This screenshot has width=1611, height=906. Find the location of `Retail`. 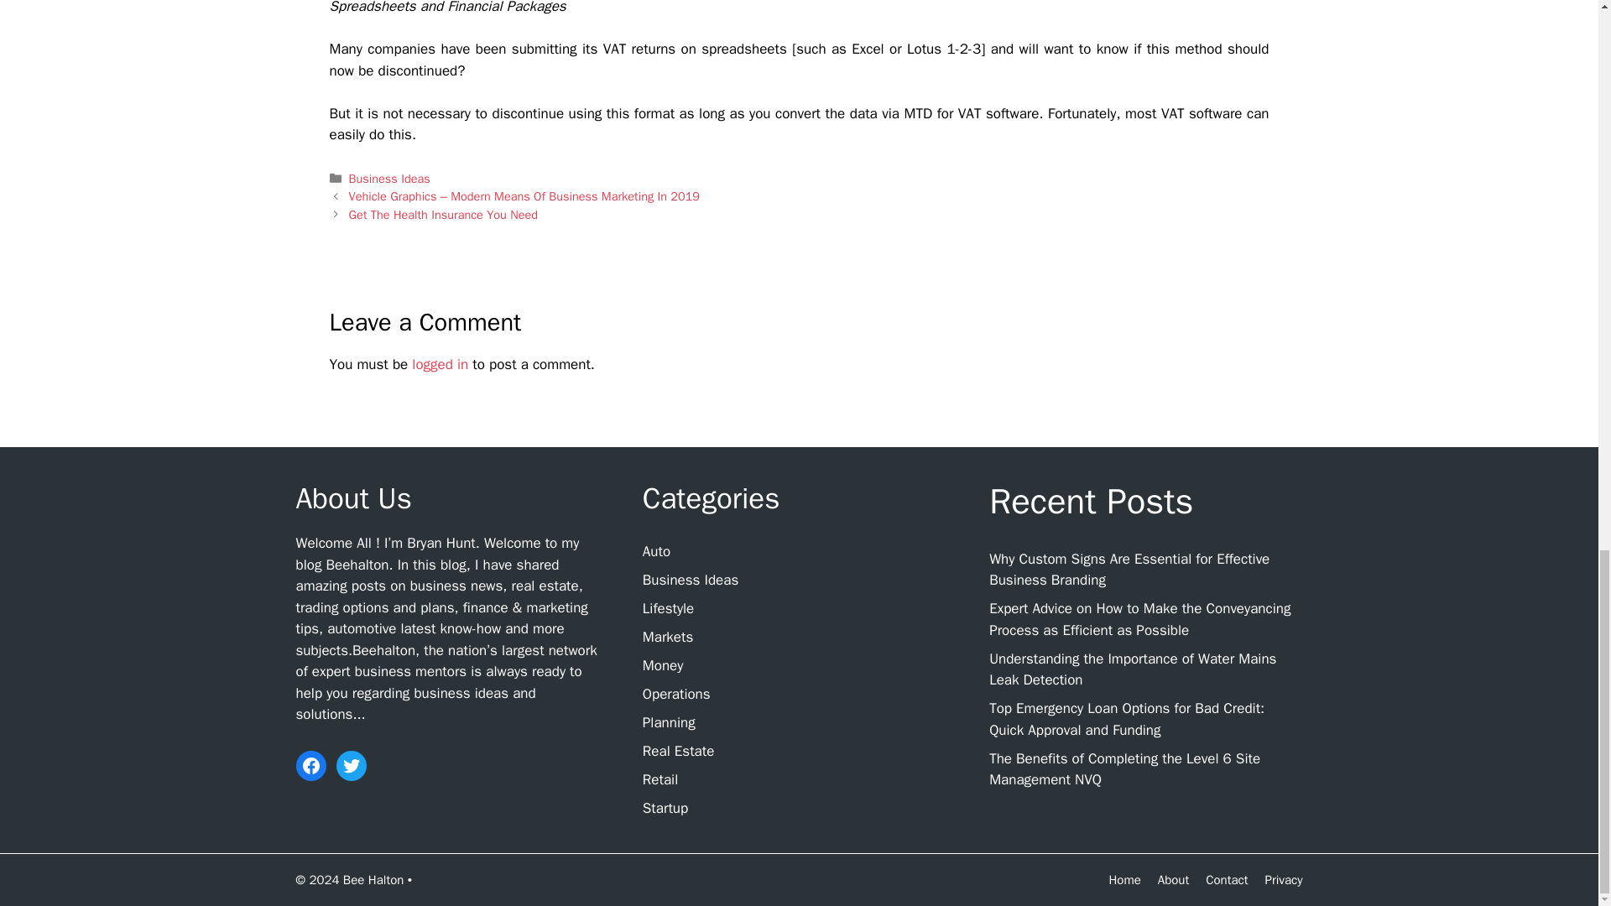

Retail is located at coordinates (660, 779).